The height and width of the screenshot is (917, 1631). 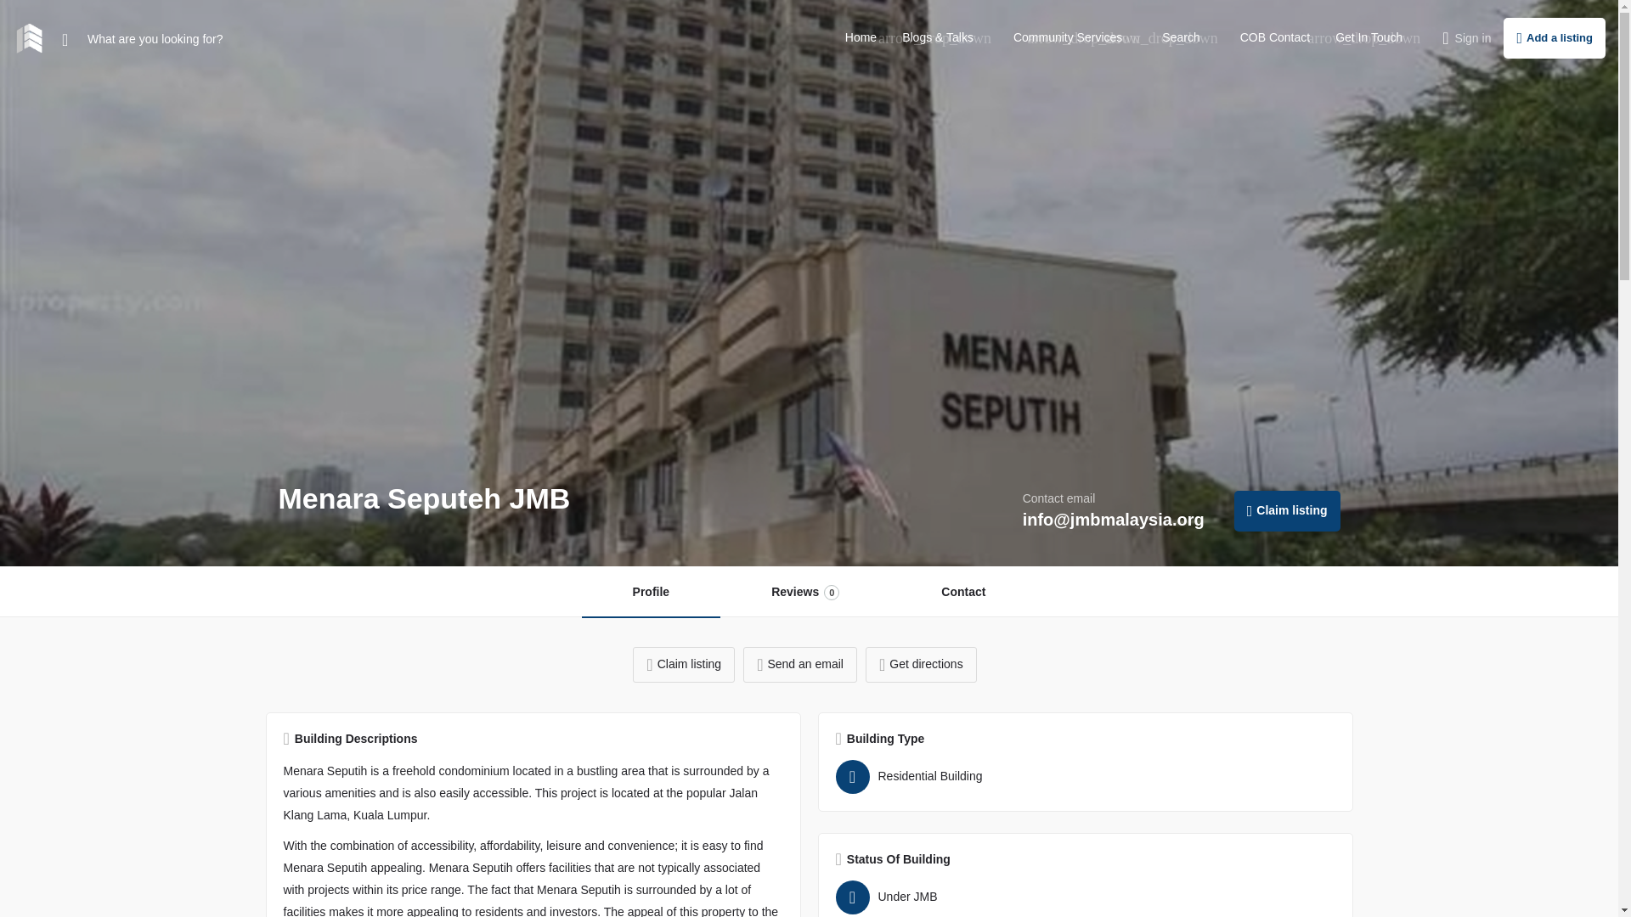 What do you see at coordinates (1274, 37) in the screenshot?
I see `COB Contact` at bounding box center [1274, 37].